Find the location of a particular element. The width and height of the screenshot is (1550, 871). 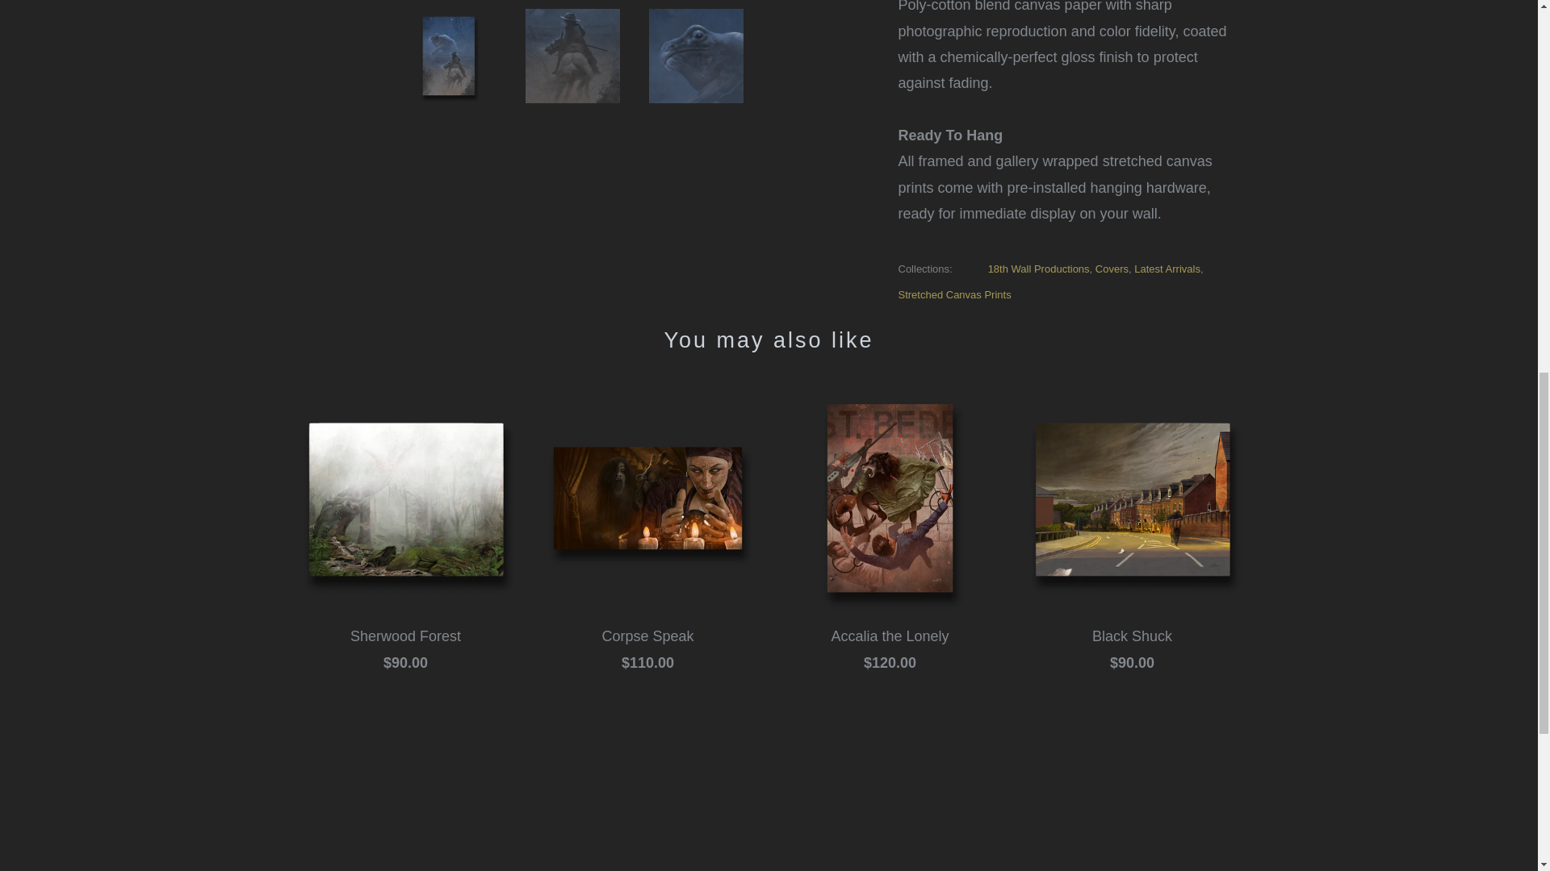

Browse Stretched Canvas Prints is located at coordinates (953, 294).